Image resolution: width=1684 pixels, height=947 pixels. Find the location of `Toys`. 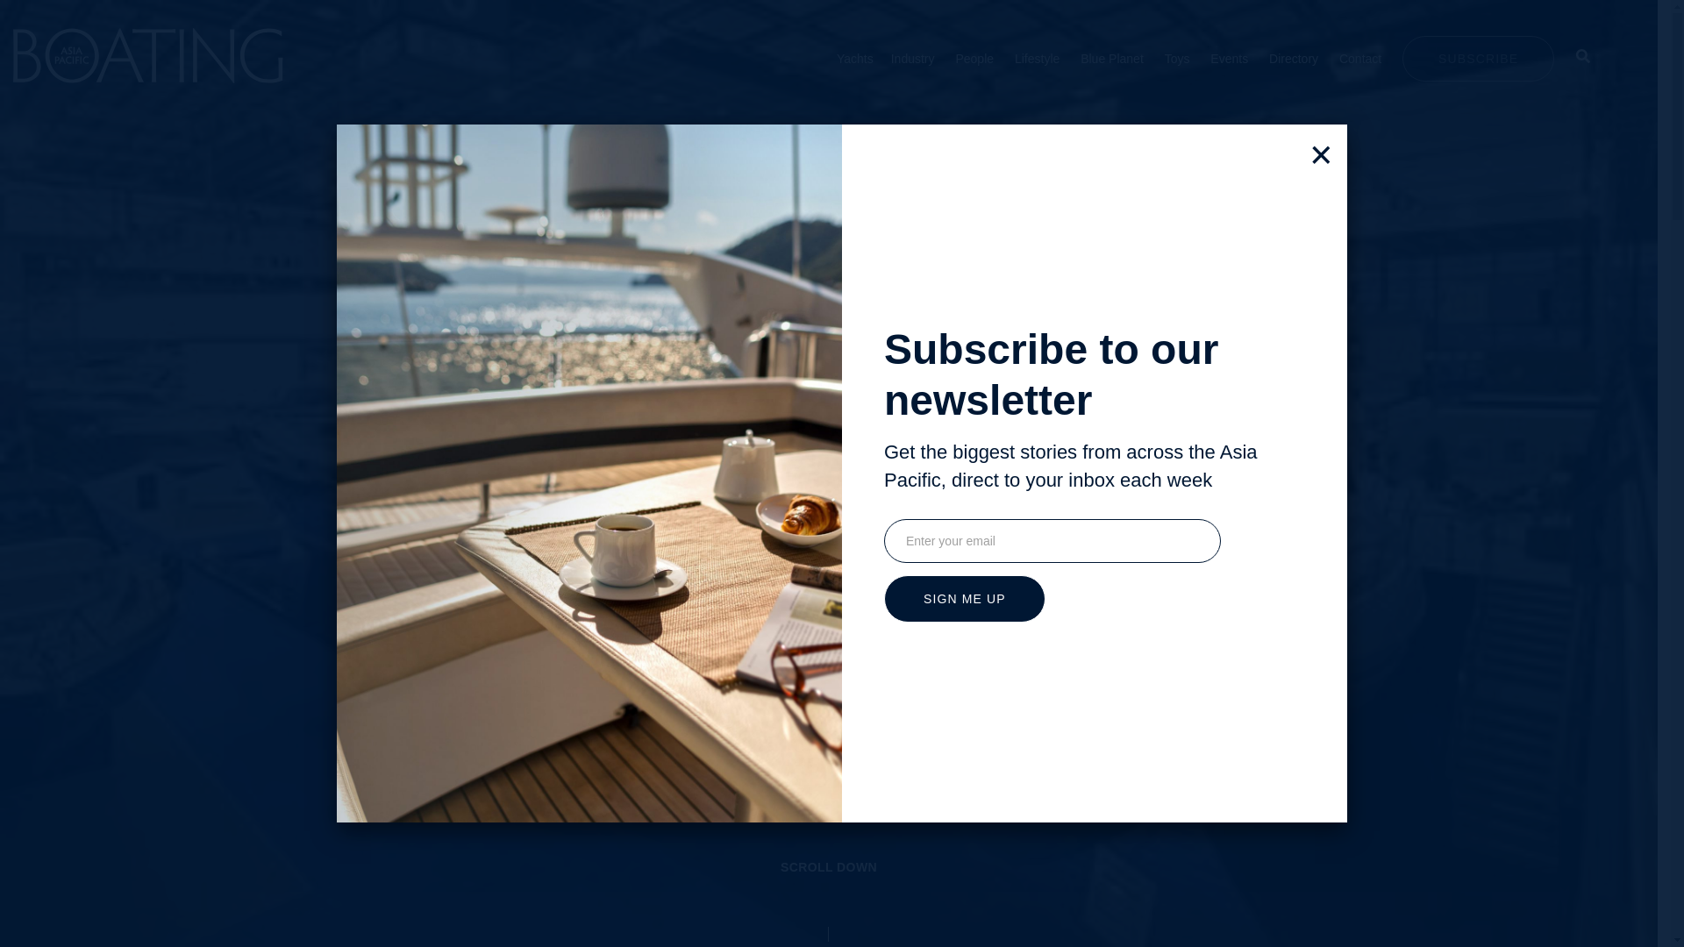

Toys is located at coordinates (1177, 58).